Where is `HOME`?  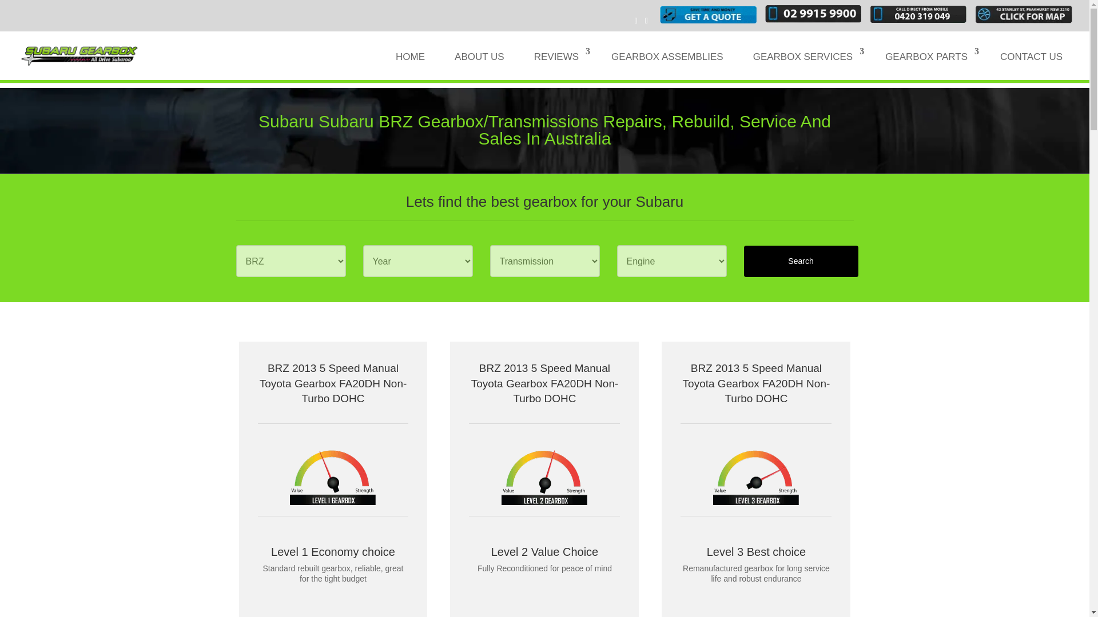
HOME is located at coordinates (411, 64).